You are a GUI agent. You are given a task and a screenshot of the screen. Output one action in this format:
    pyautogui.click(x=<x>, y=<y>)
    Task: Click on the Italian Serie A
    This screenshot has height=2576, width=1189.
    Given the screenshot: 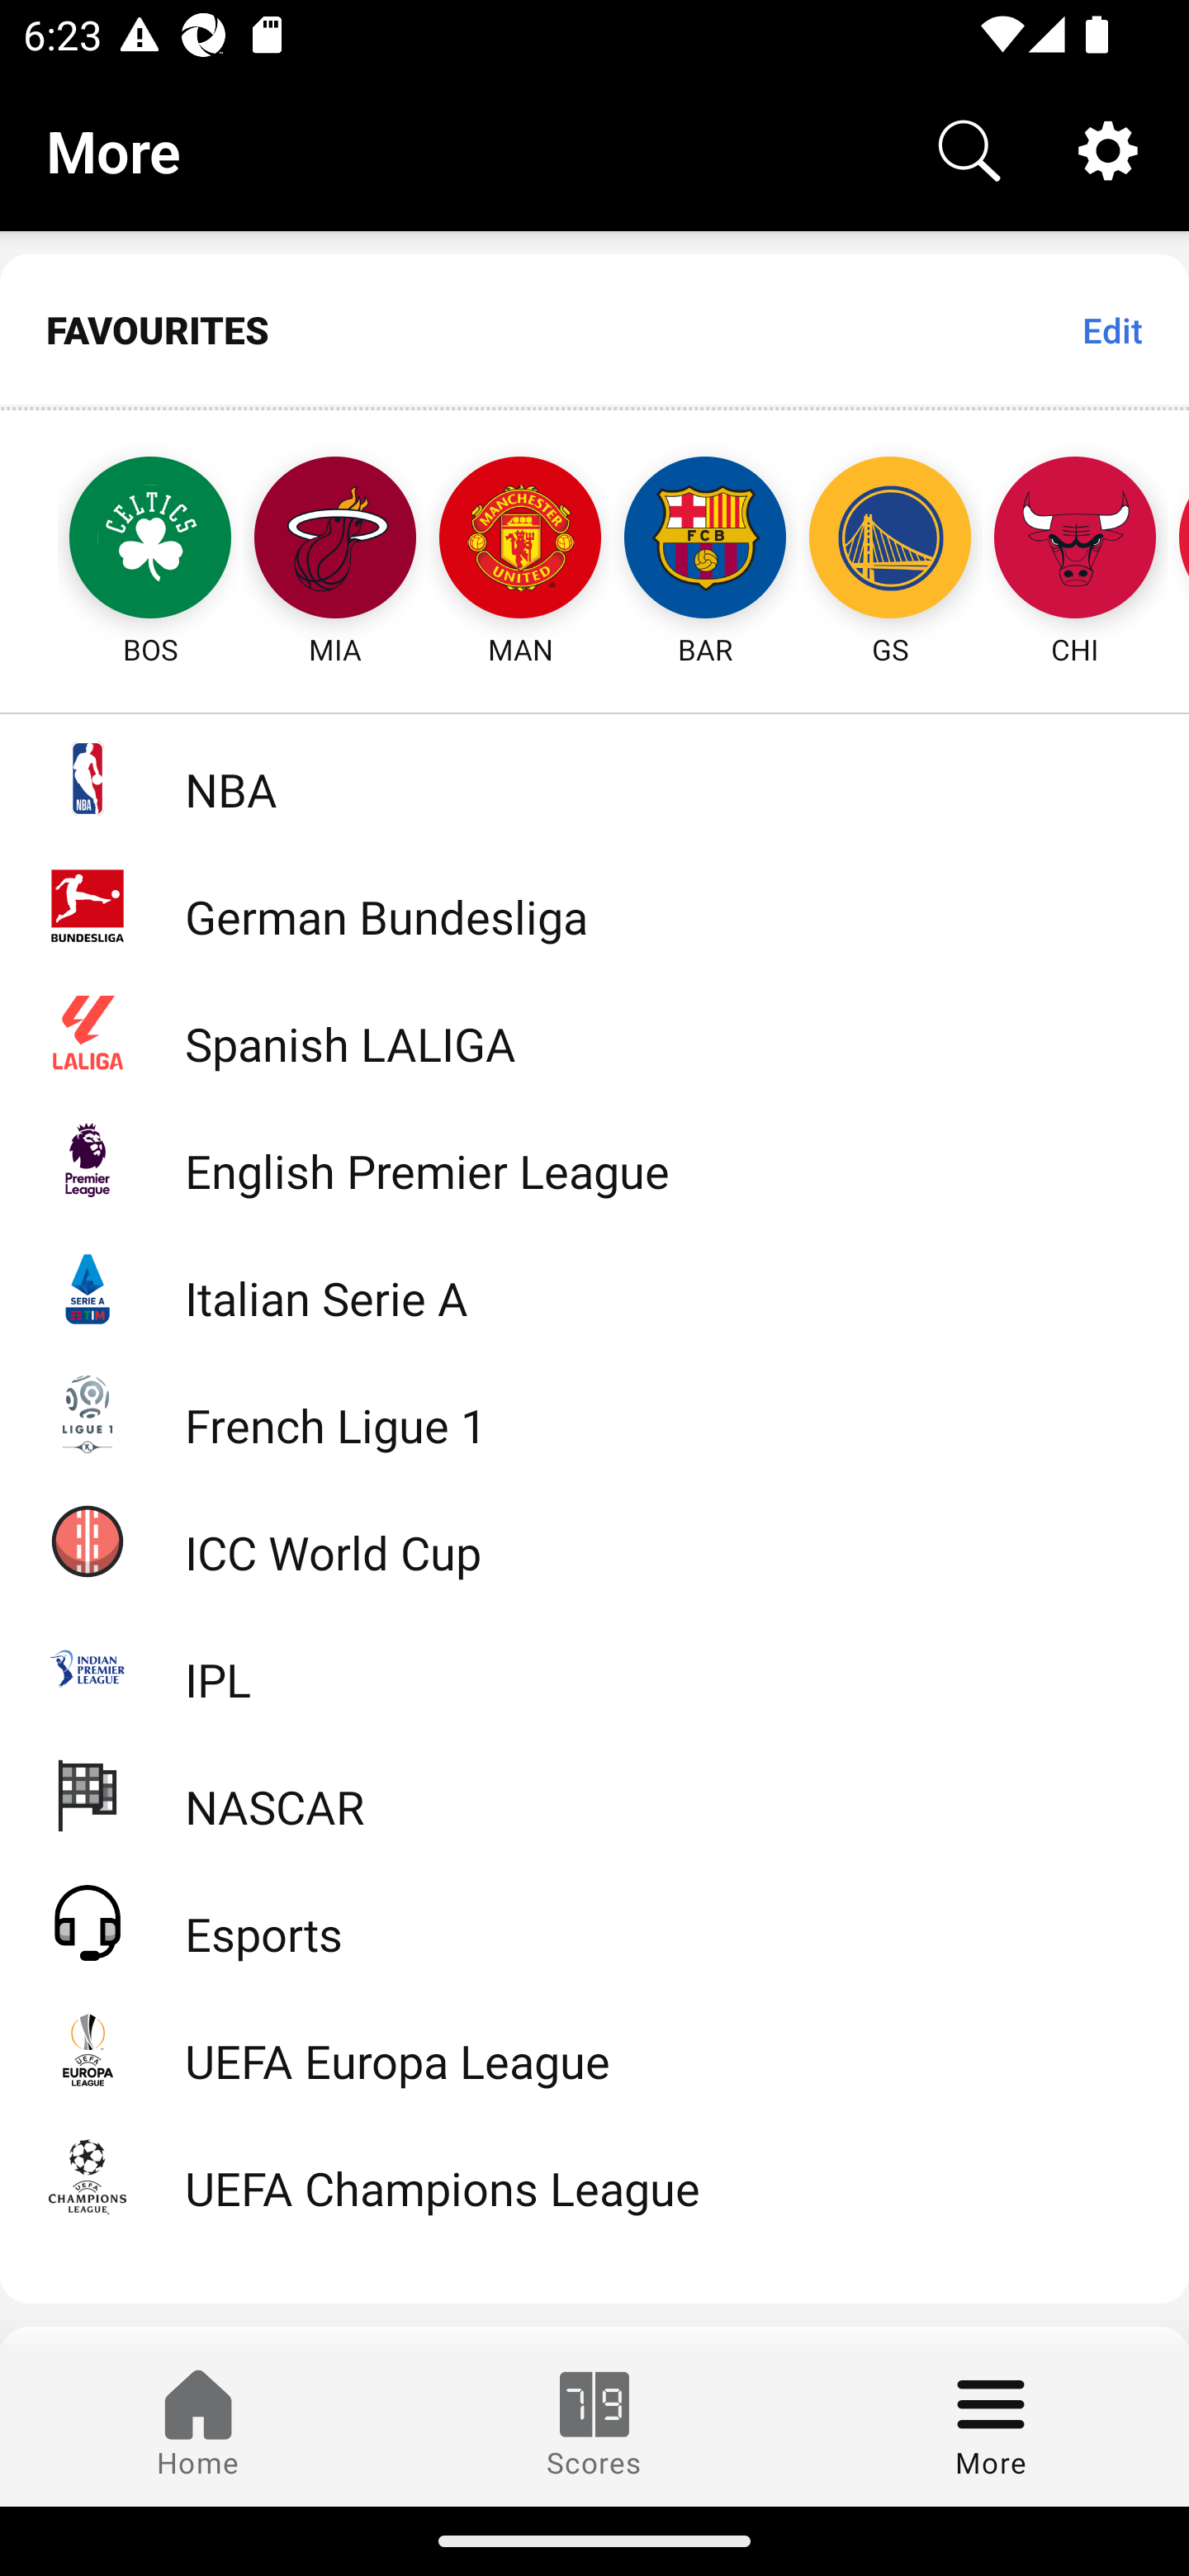 What is the action you would take?
    pyautogui.click(x=594, y=1286)
    